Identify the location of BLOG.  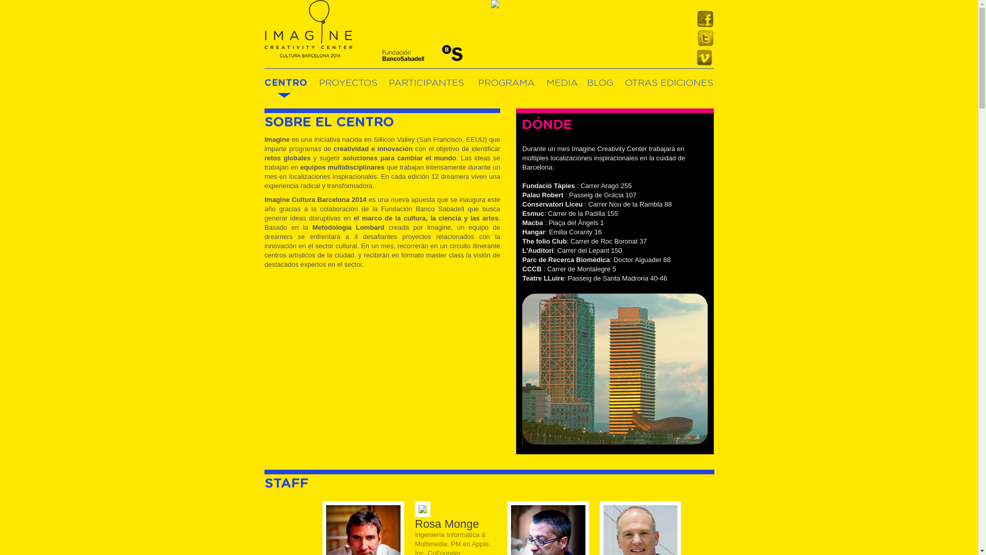
(600, 83).